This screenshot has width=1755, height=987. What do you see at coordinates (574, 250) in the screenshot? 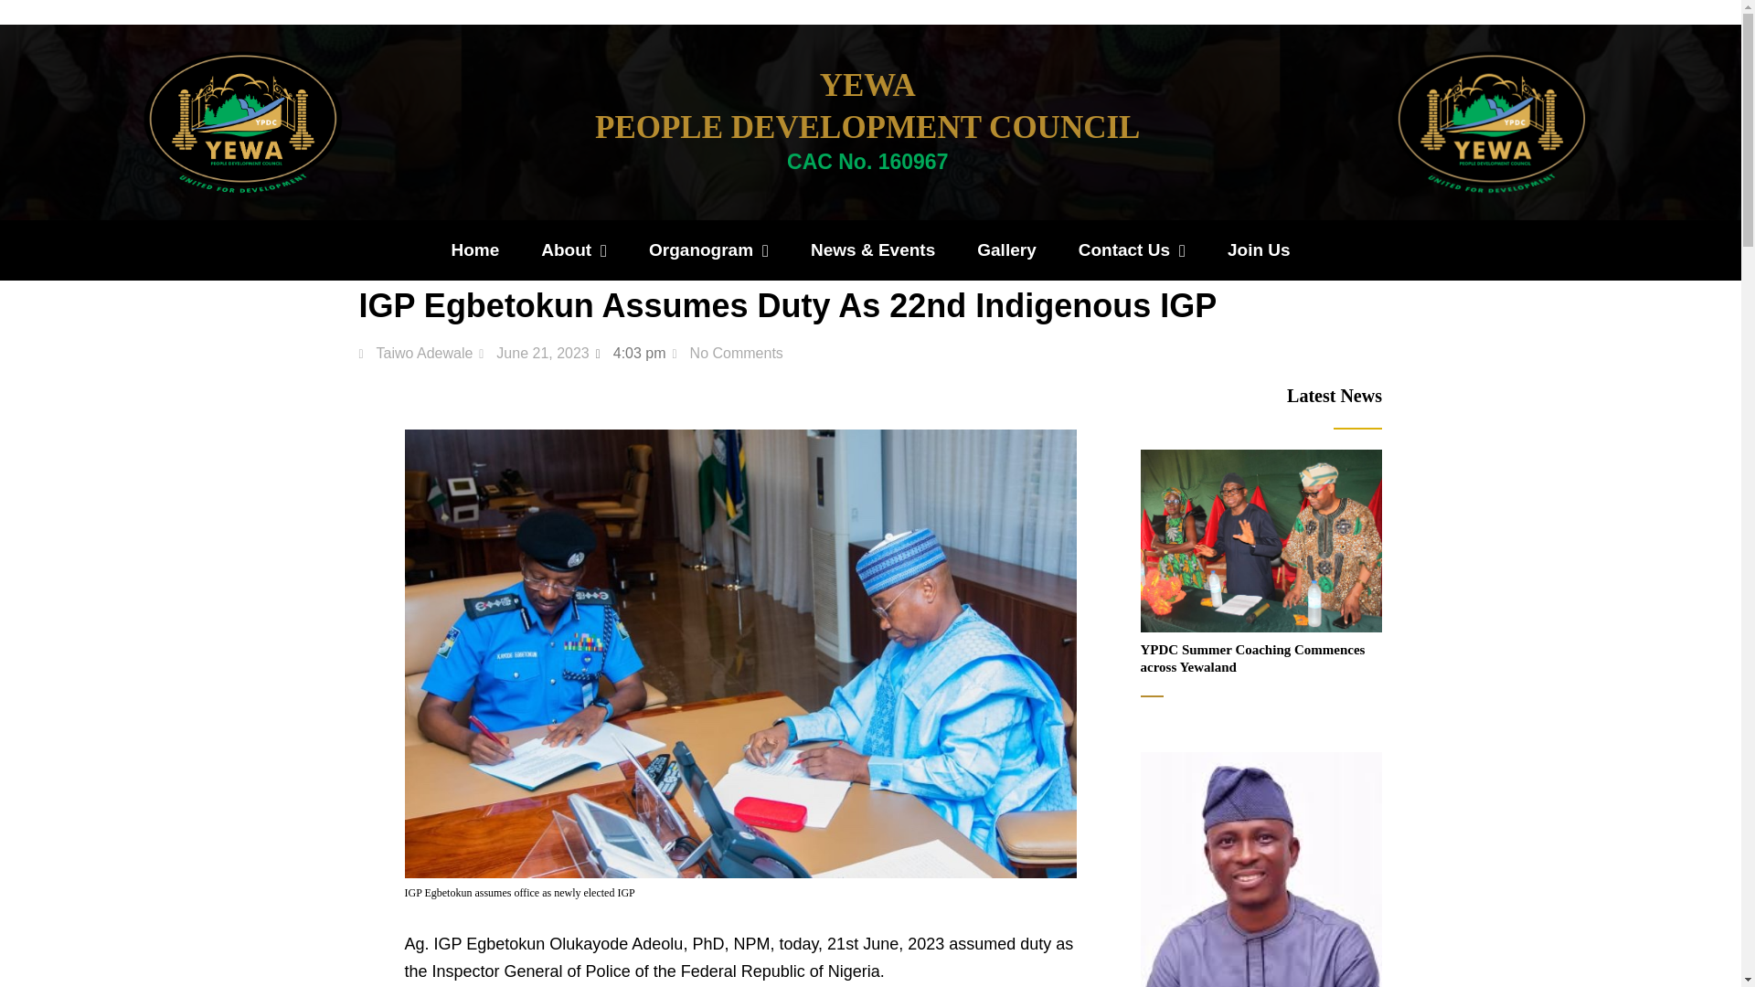
I see `About` at bounding box center [574, 250].